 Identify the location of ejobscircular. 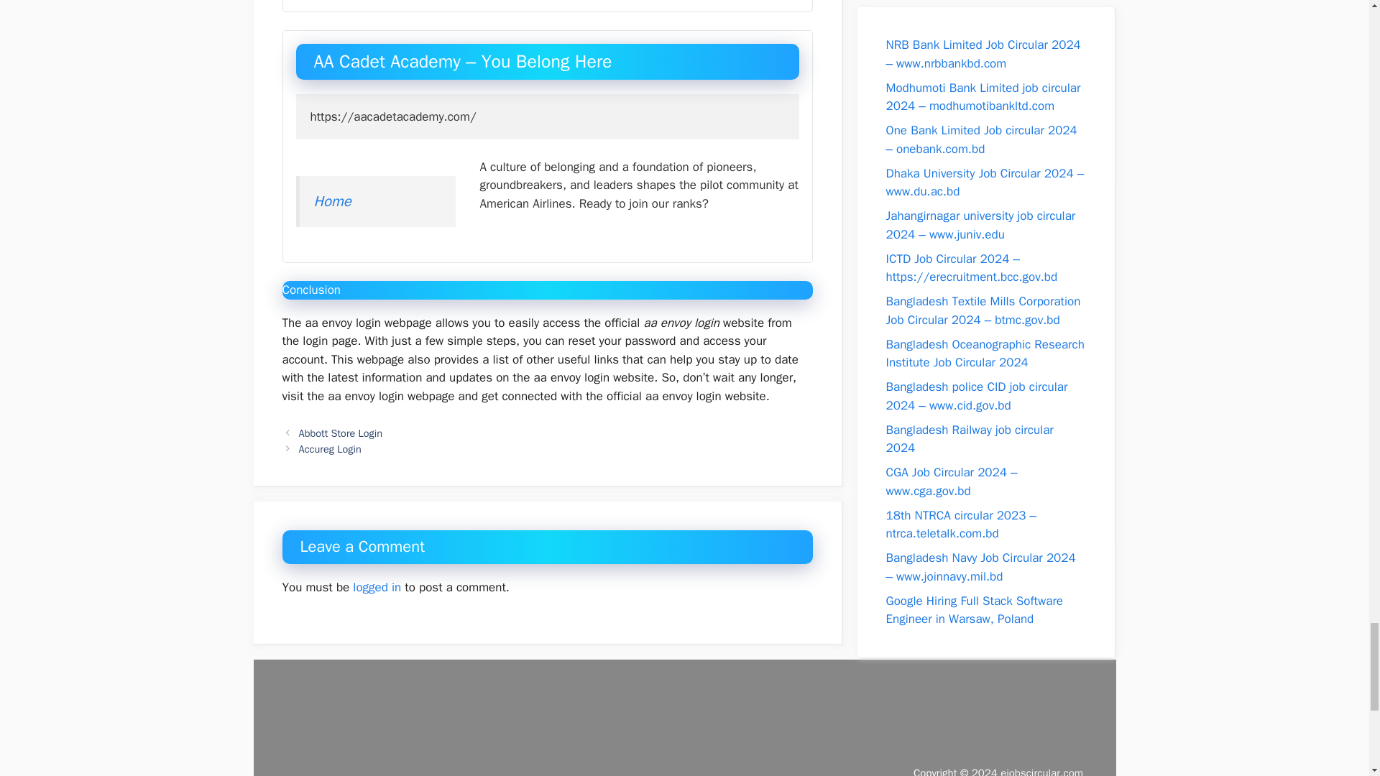
(1042, 772).